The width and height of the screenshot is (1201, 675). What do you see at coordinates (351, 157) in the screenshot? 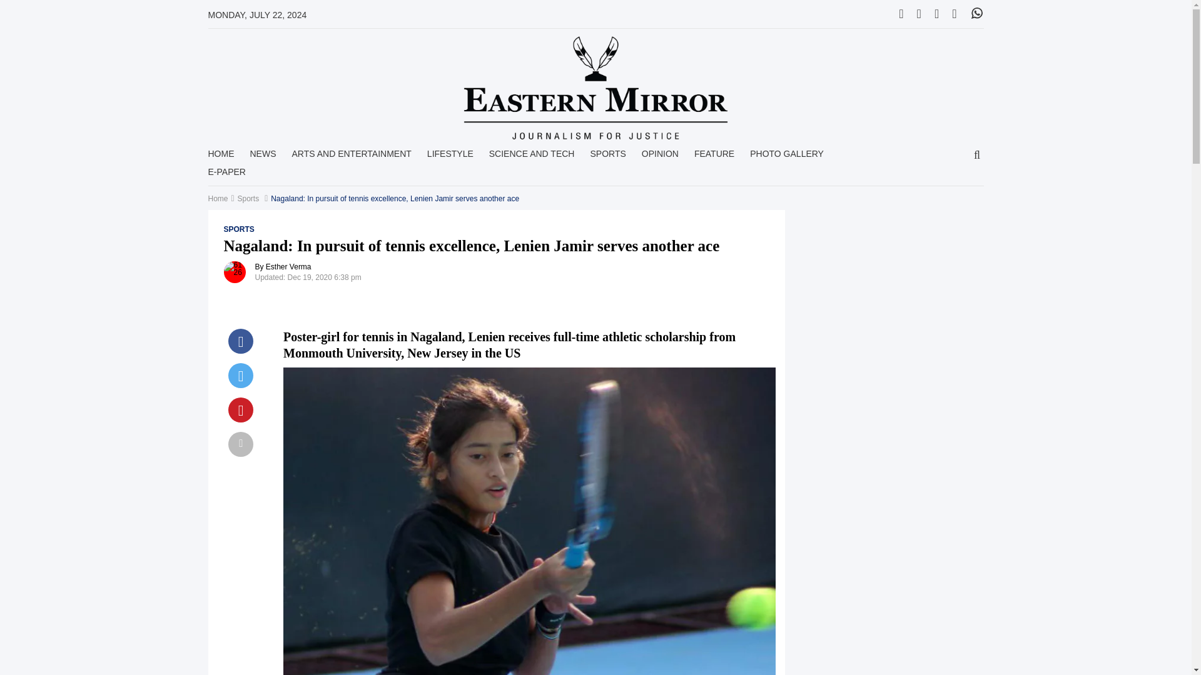
I see `ARTS AND ENTERTAINMENT` at bounding box center [351, 157].